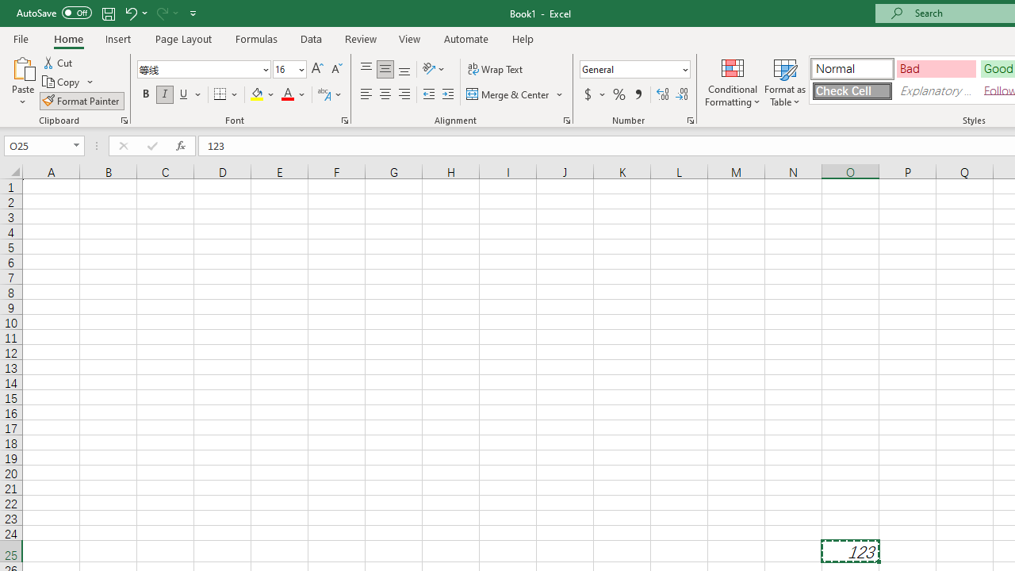  What do you see at coordinates (330, 95) in the screenshot?
I see `Show Phonetic Field` at bounding box center [330, 95].